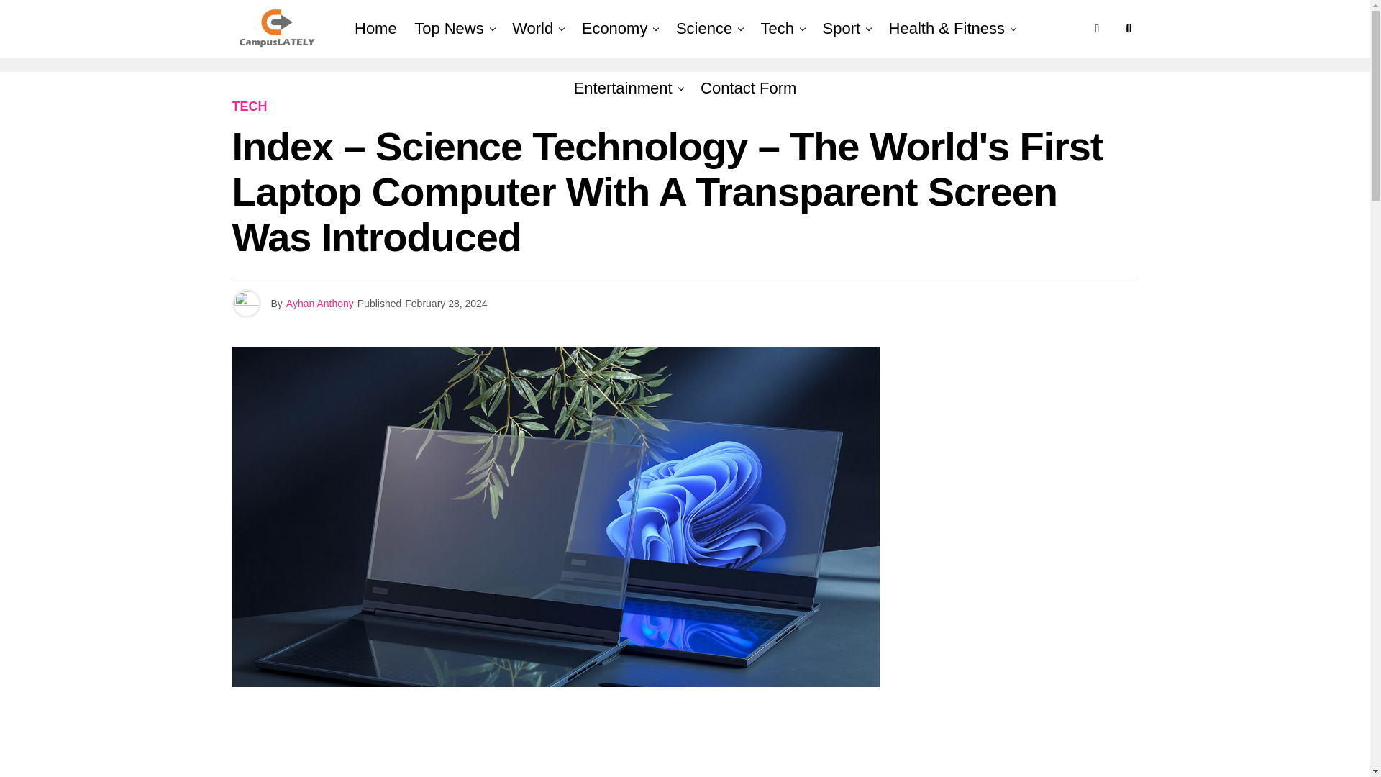 The height and width of the screenshot is (777, 1381). Describe the element at coordinates (614, 29) in the screenshot. I see `Economy` at that location.